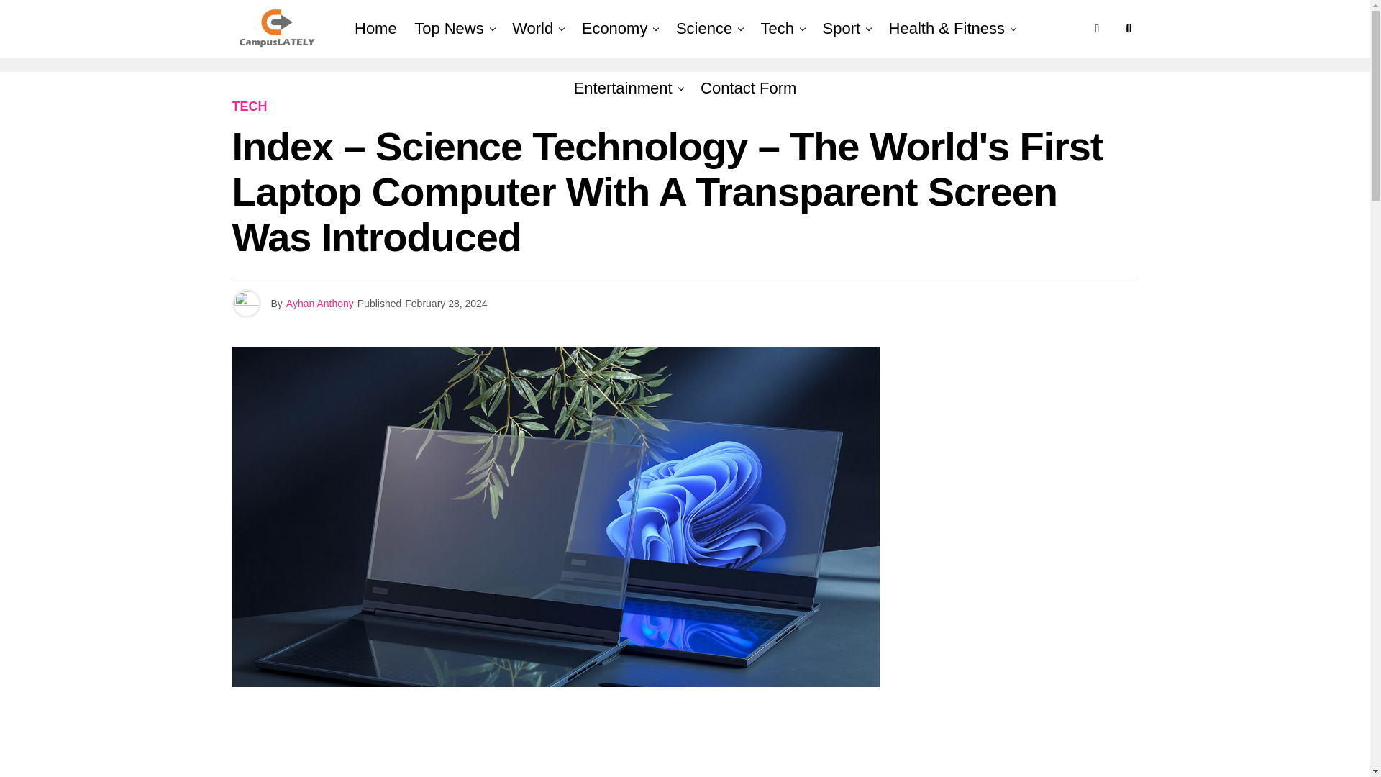 The height and width of the screenshot is (777, 1381). Describe the element at coordinates (614, 29) in the screenshot. I see `Economy` at that location.